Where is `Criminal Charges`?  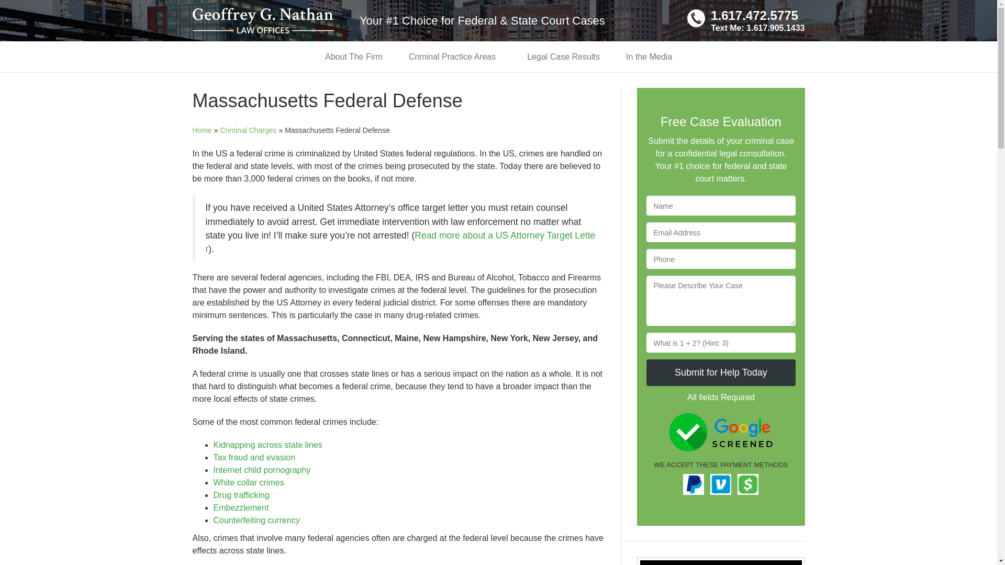
Criminal Charges is located at coordinates (248, 130).